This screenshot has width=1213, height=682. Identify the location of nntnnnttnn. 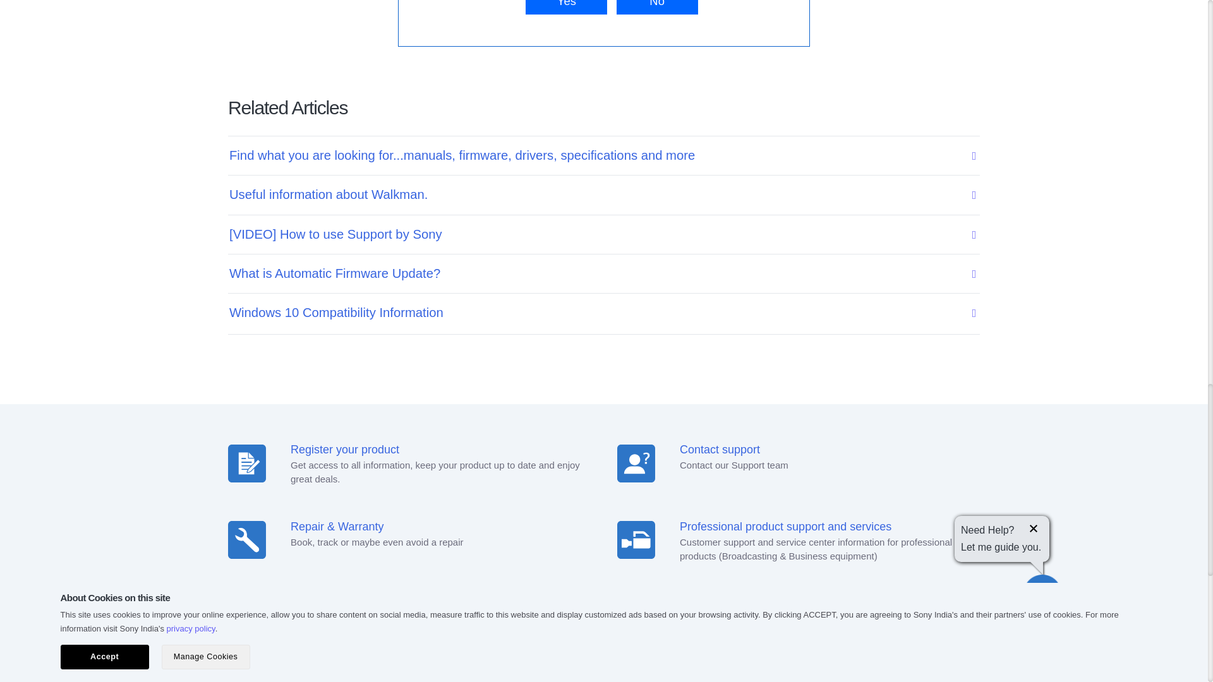
(636, 539).